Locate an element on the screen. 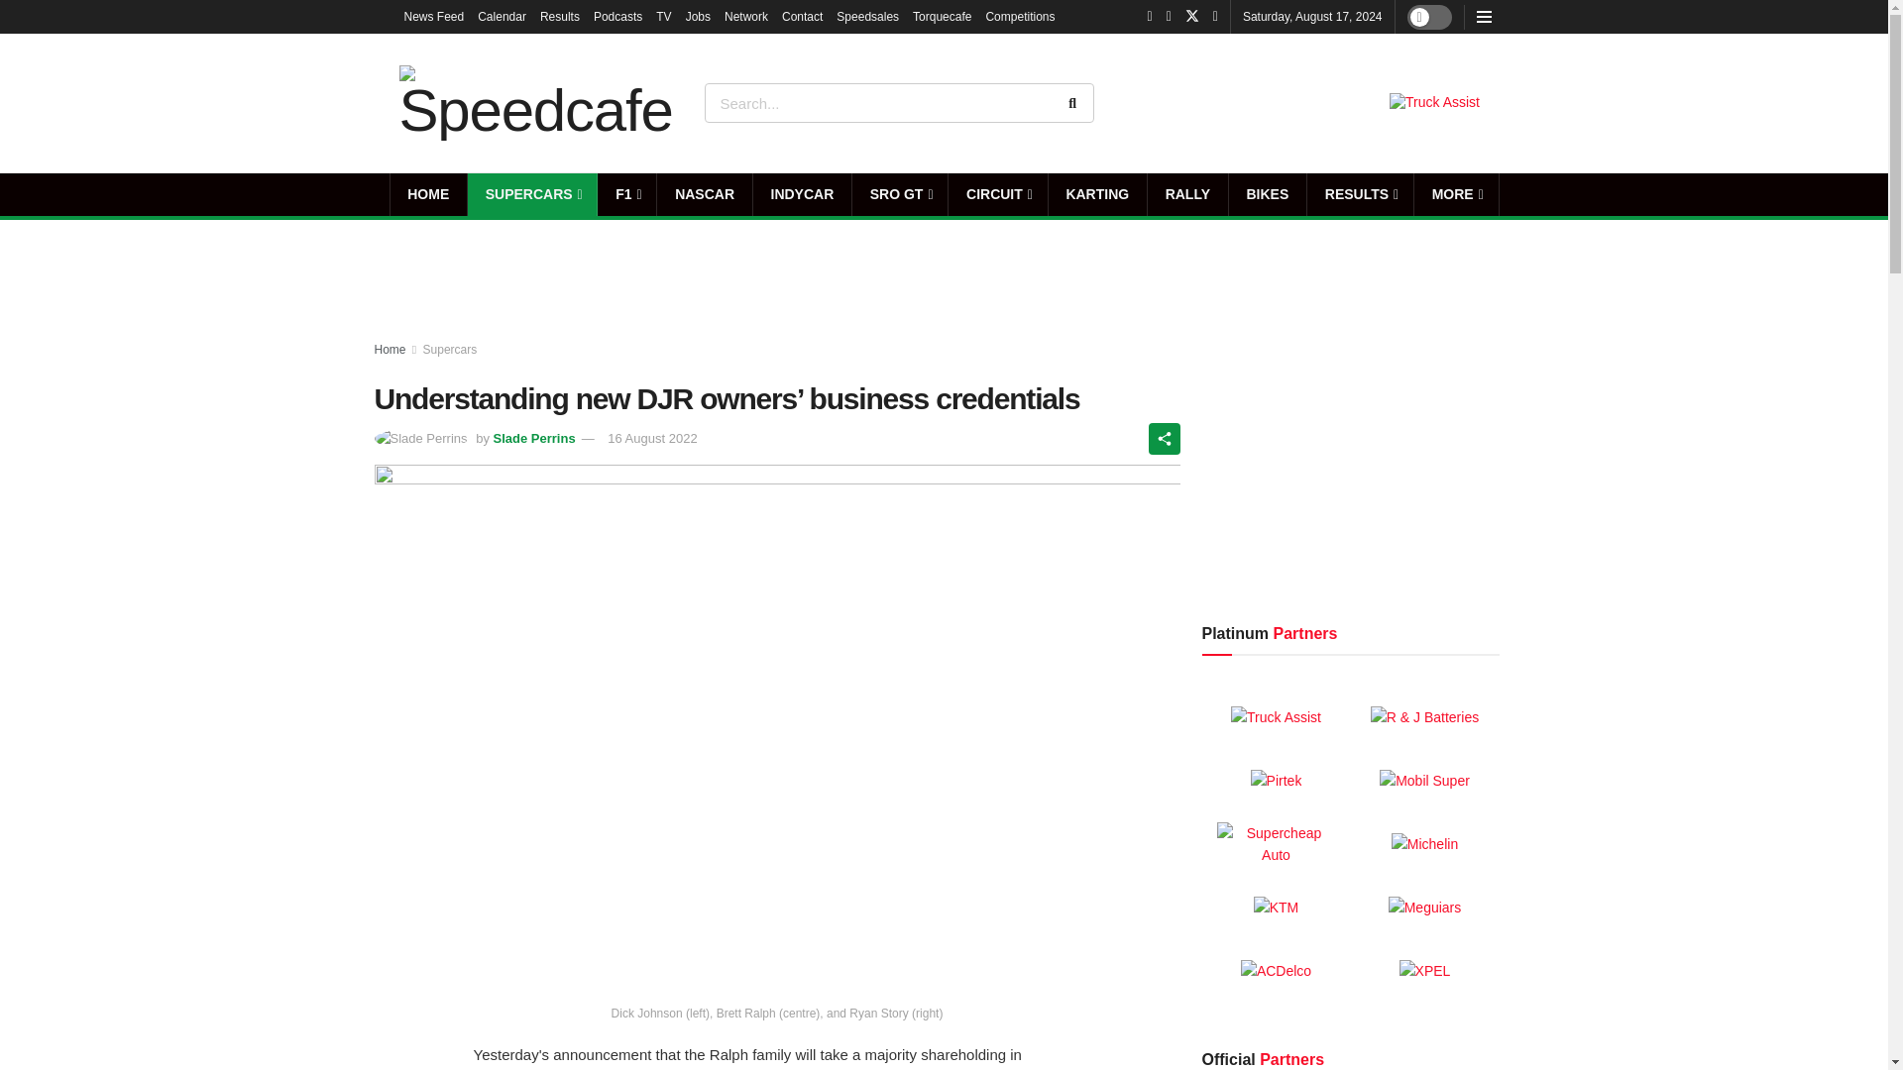 This screenshot has width=1903, height=1070. Truck Assist is located at coordinates (1434, 103).